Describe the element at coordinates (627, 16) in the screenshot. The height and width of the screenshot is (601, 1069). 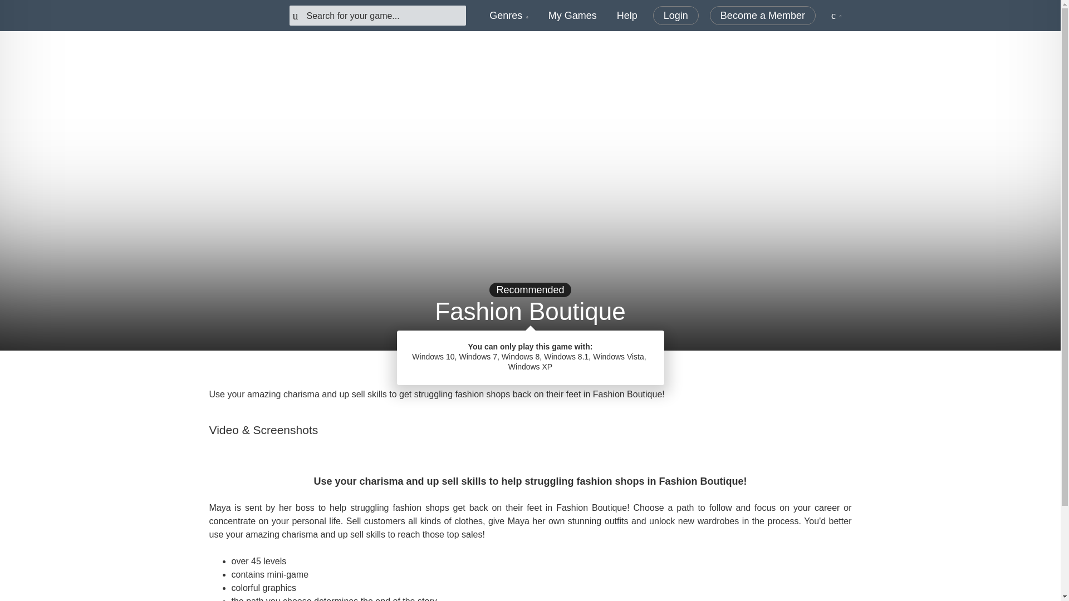
I see `Help` at that location.